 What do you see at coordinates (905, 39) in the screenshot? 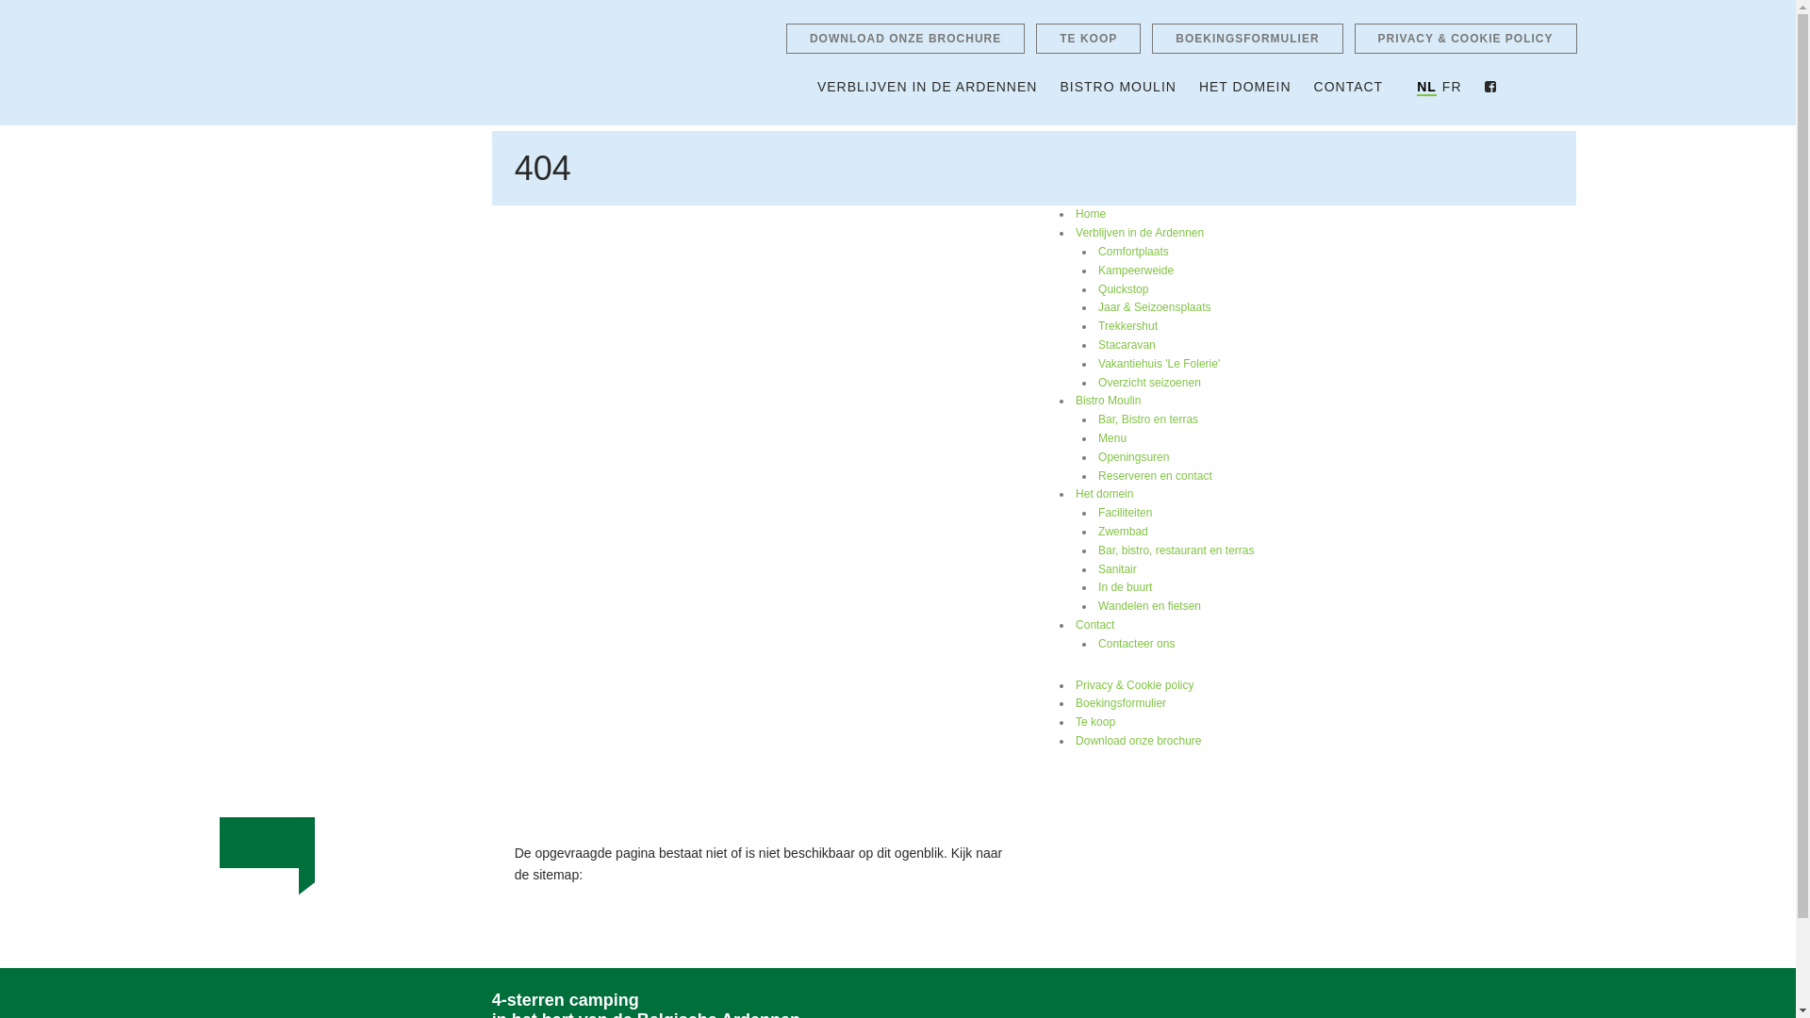
I see `DOWNLOAD ONZE BROCHURE` at bounding box center [905, 39].